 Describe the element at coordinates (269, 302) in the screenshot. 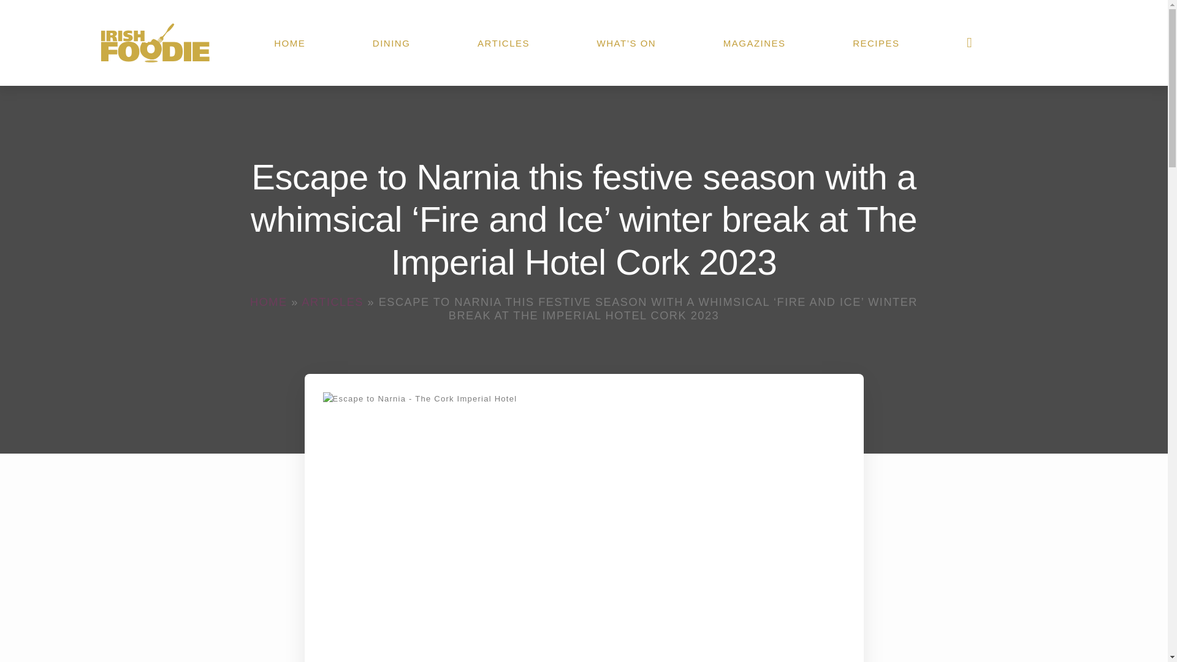

I see `HOME` at that location.